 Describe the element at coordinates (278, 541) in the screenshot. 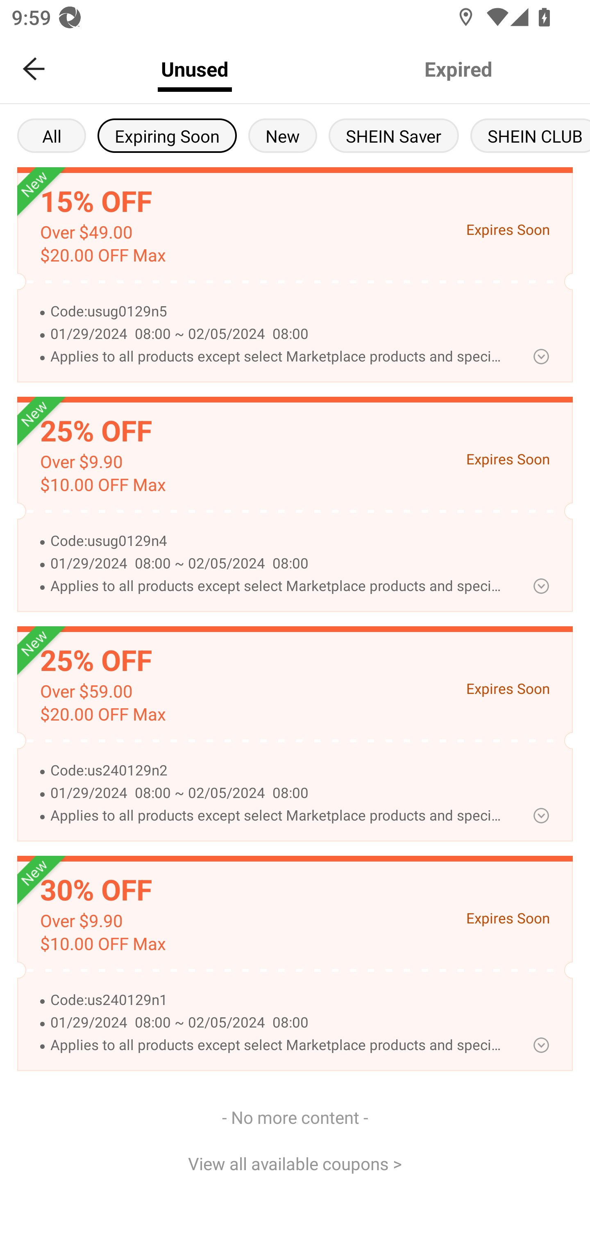

I see `Code:usug0129n4` at that location.